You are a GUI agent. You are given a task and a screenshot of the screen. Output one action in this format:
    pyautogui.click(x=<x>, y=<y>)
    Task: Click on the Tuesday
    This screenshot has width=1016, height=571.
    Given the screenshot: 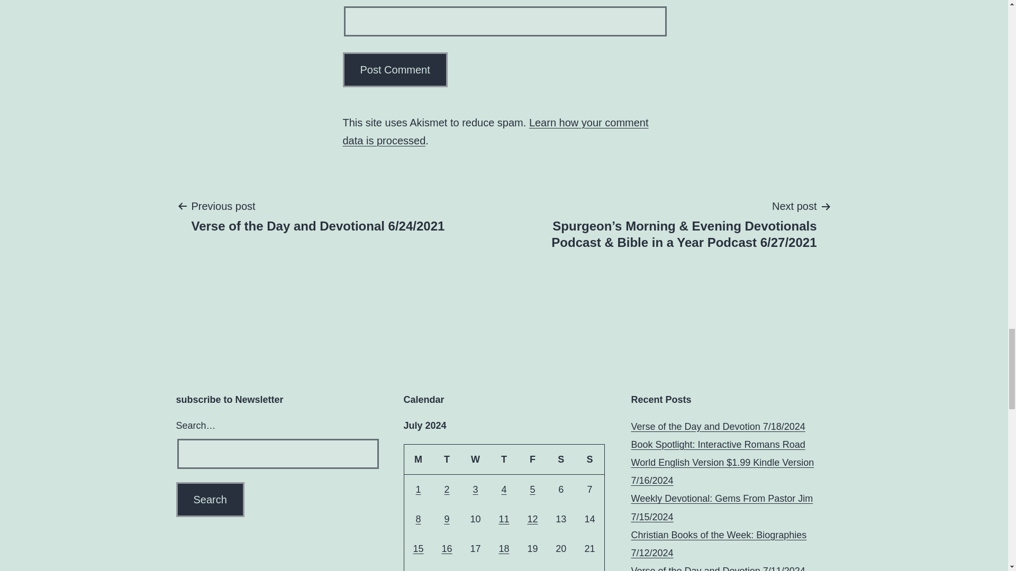 What is the action you would take?
    pyautogui.click(x=447, y=459)
    